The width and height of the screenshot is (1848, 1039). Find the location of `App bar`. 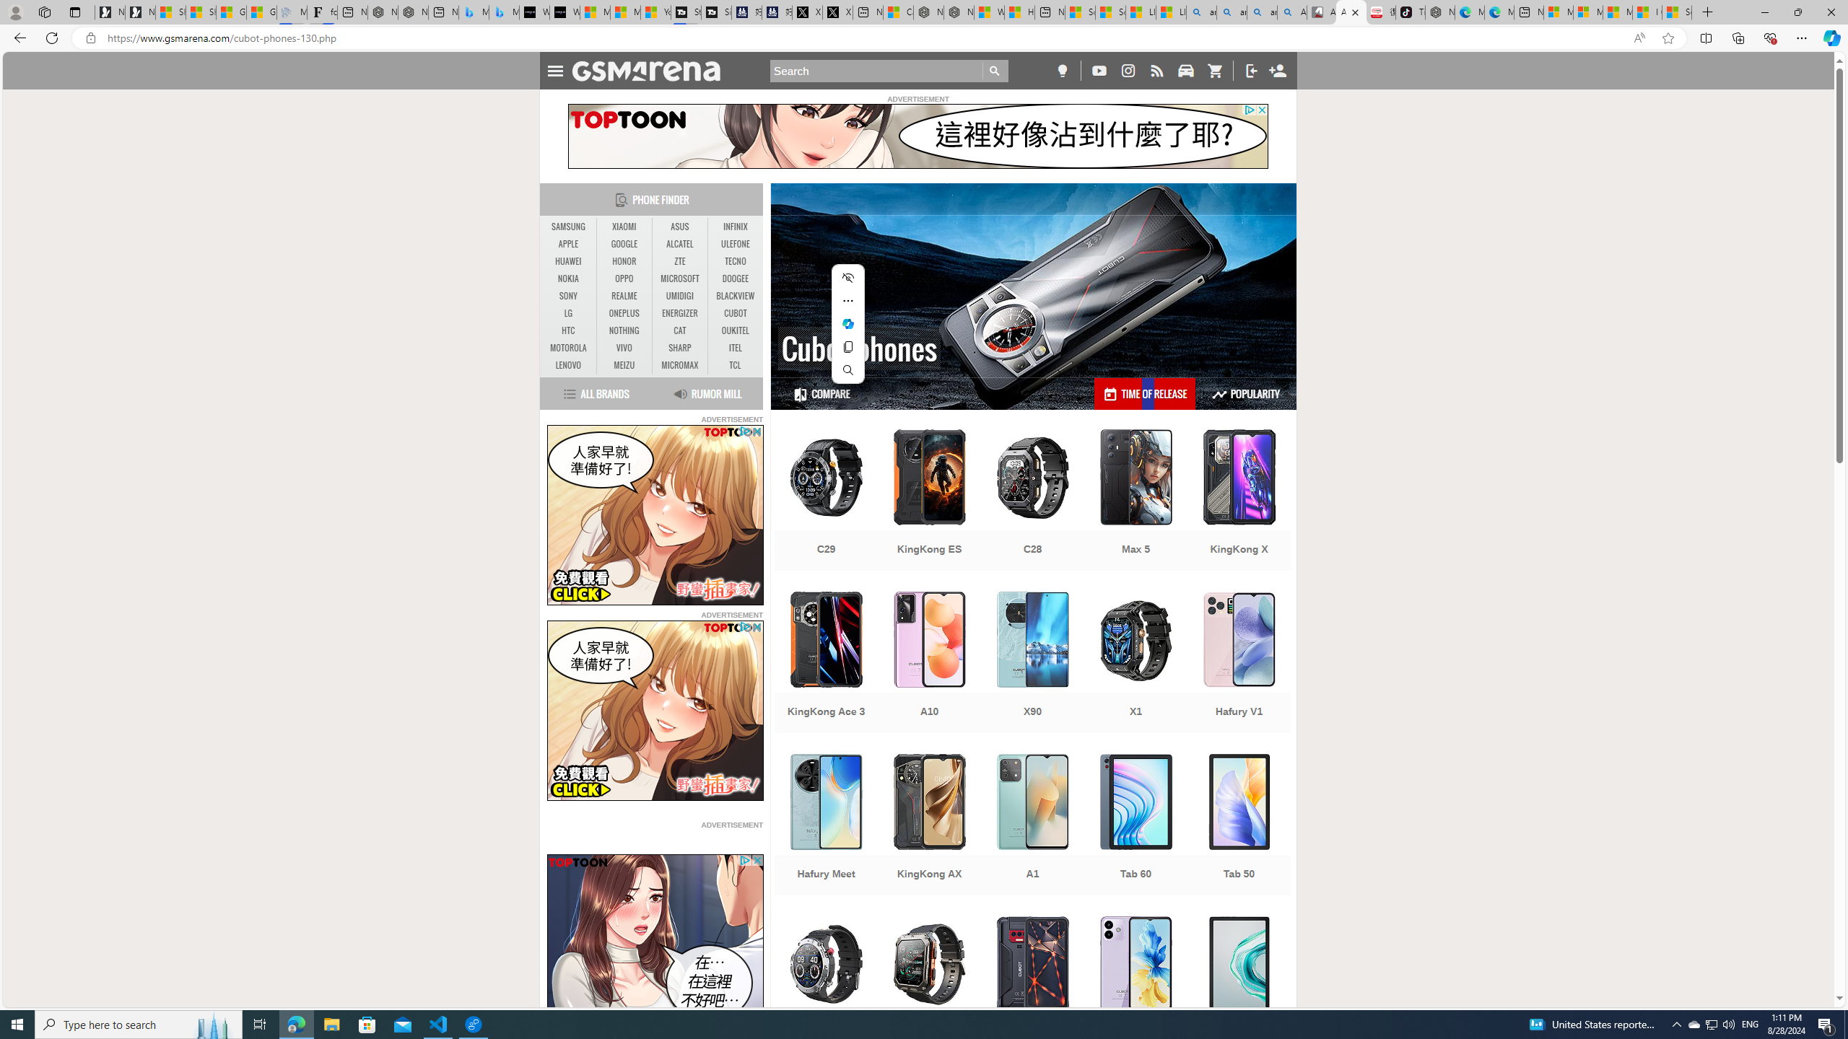

App bar is located at coordinates (924, 38).